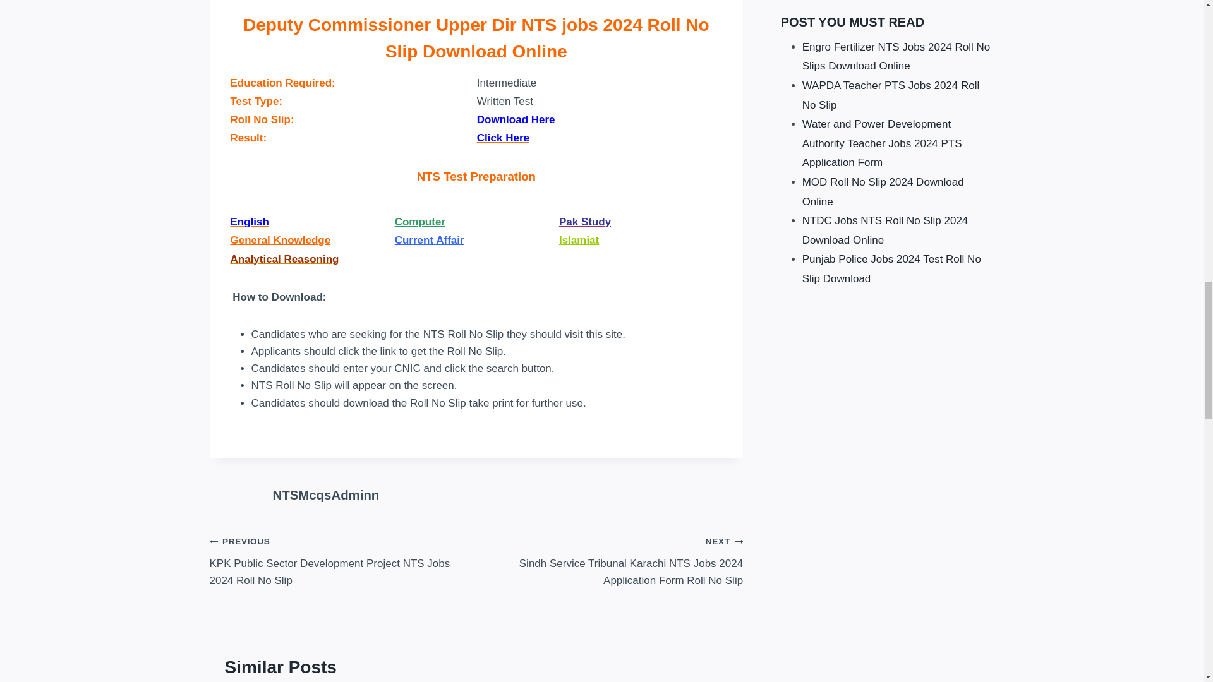  What do you see at coordinates (503, 138) in the screenshot?
I see `Click Here` at bounding box center [503, 138].